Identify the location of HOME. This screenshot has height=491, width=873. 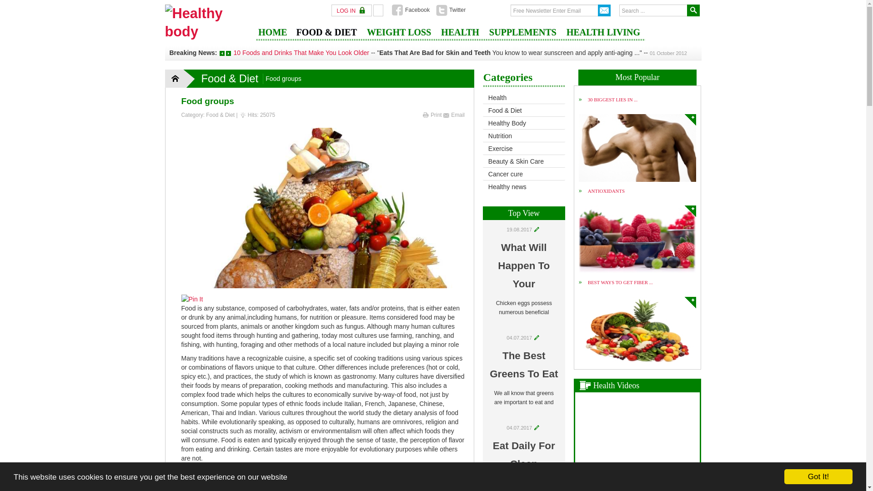
(273, 35).